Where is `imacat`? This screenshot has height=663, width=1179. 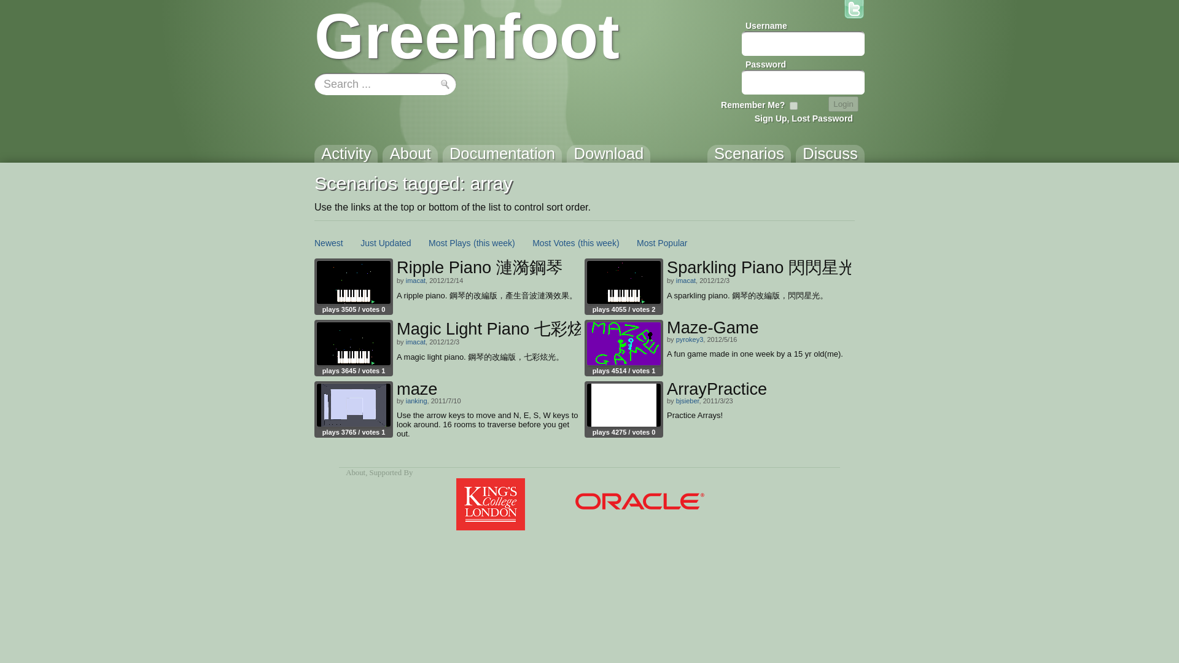 imacat is located at coordinates (685, 281).